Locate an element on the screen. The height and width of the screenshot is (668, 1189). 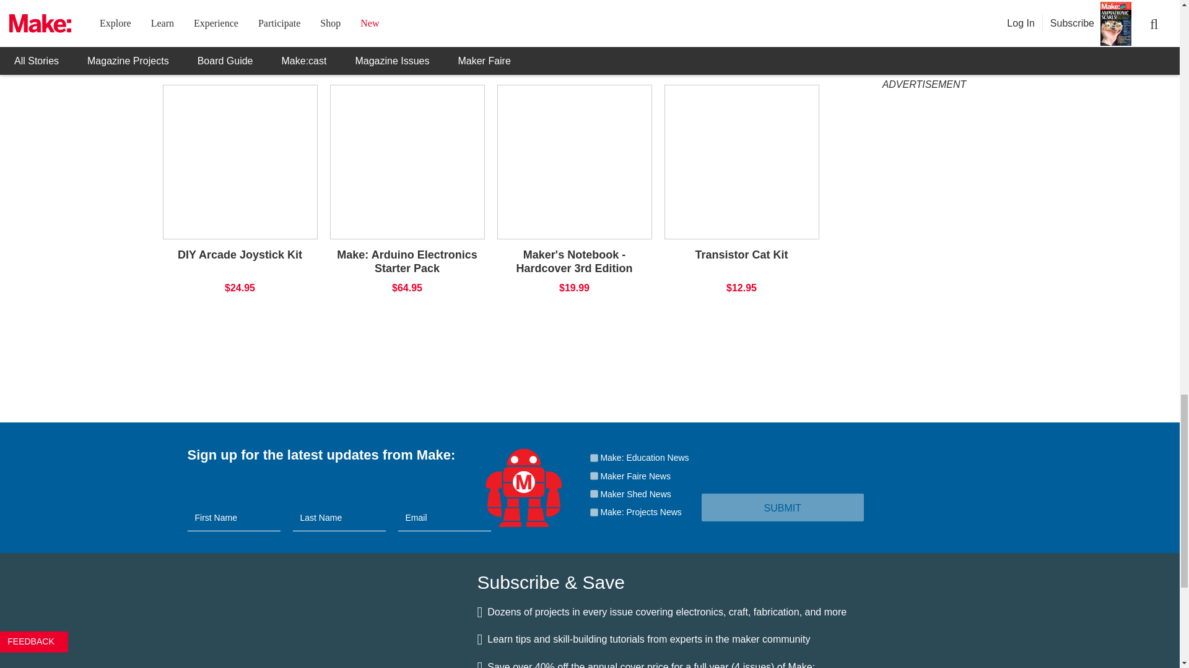
Blind Self Portrait Machine is located at coordinates (487, 15).